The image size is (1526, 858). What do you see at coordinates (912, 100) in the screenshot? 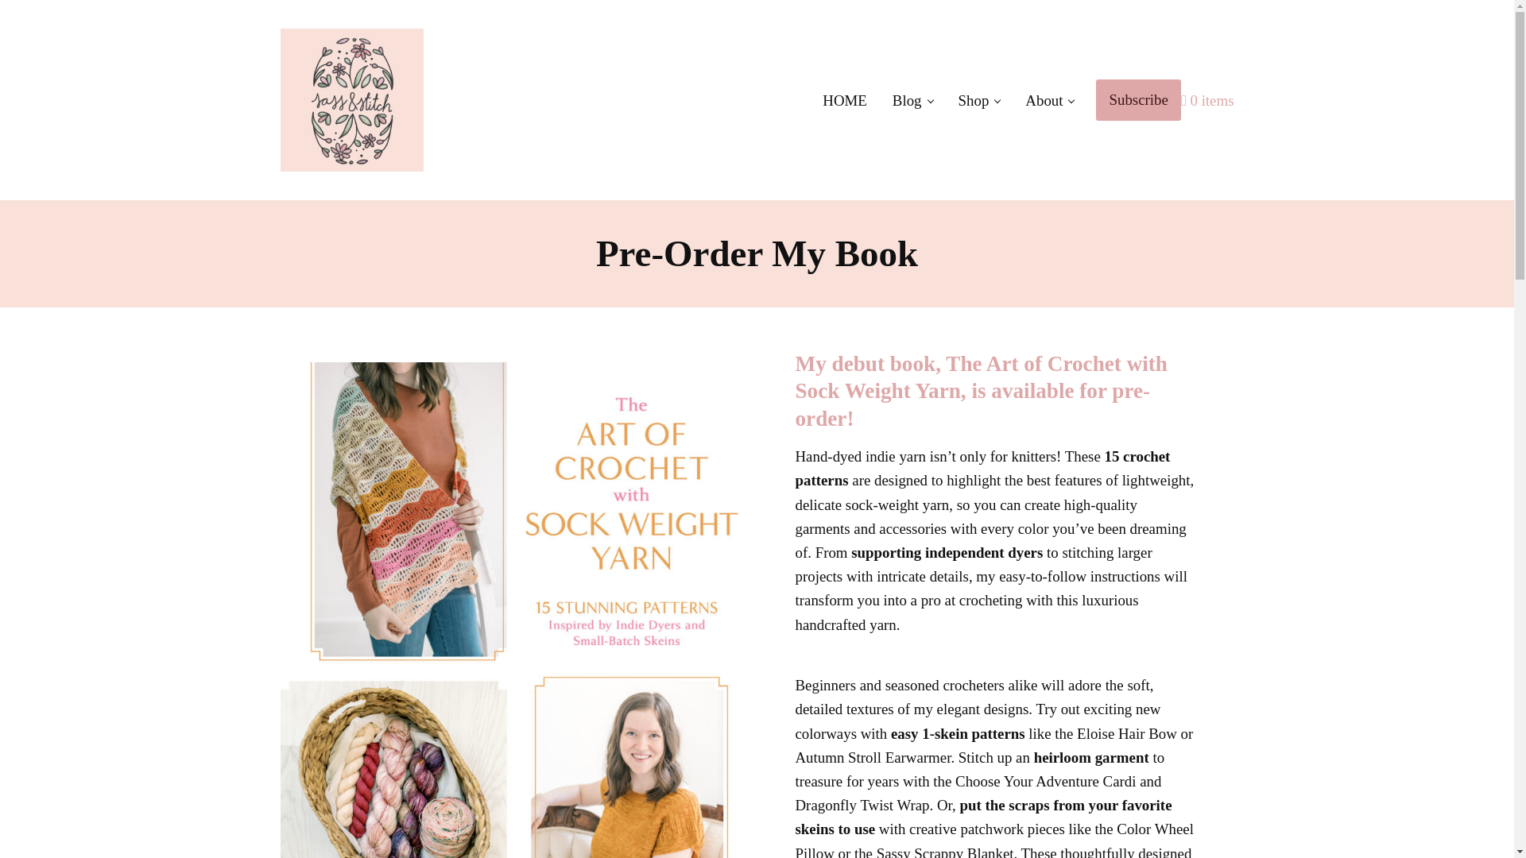
I see `Blog` at bounding box center [912, 100].